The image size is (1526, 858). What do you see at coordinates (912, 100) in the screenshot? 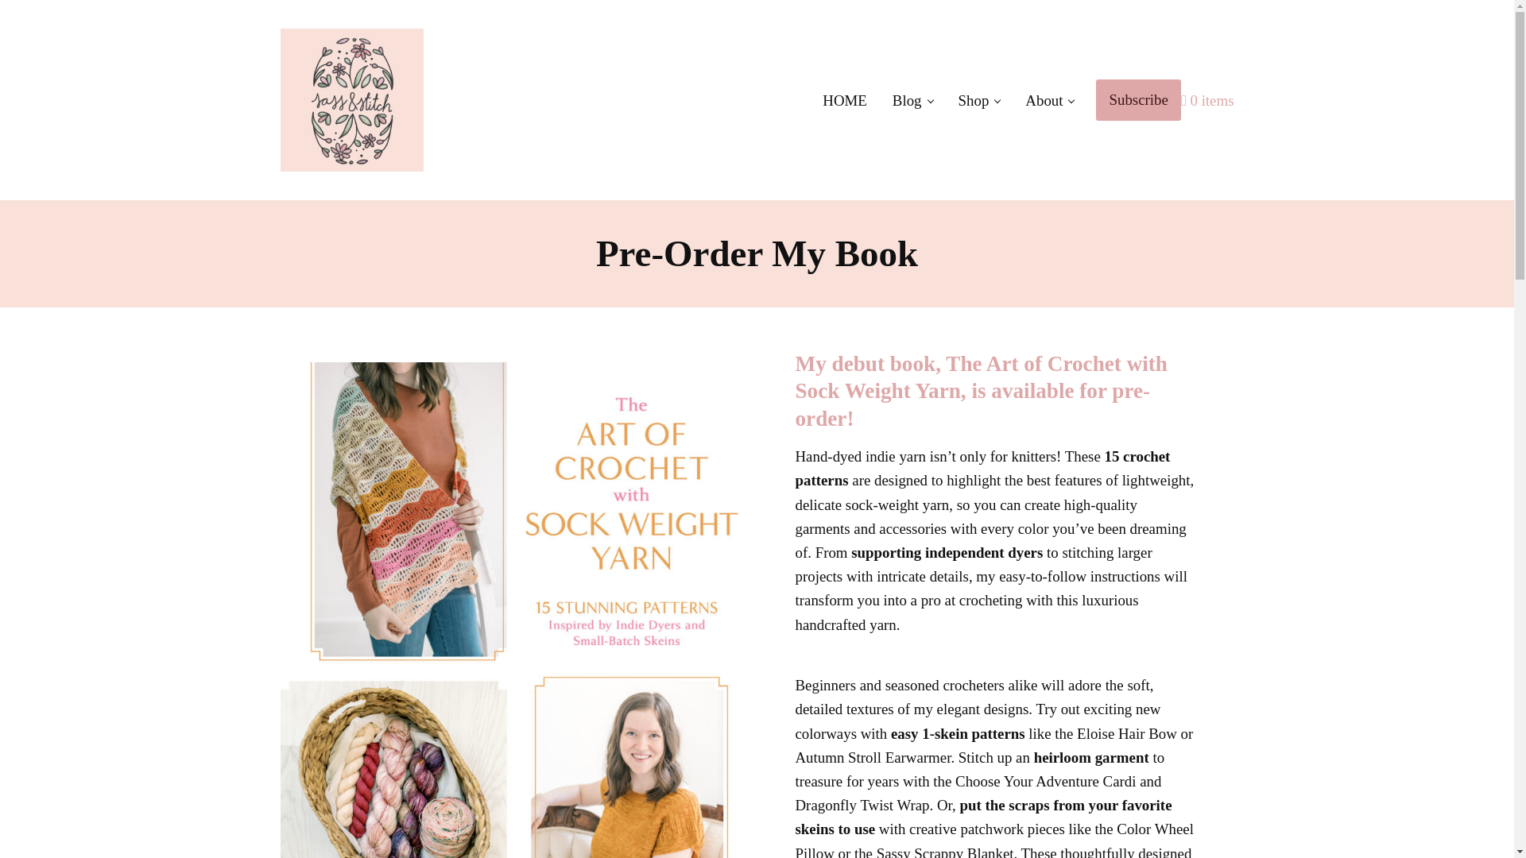
I see `Blog` at bounding box center [912, 100].